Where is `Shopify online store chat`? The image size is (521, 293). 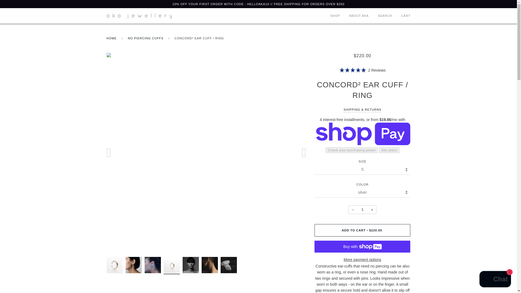 Shopify online store chat is located at coordinates (495, 280).